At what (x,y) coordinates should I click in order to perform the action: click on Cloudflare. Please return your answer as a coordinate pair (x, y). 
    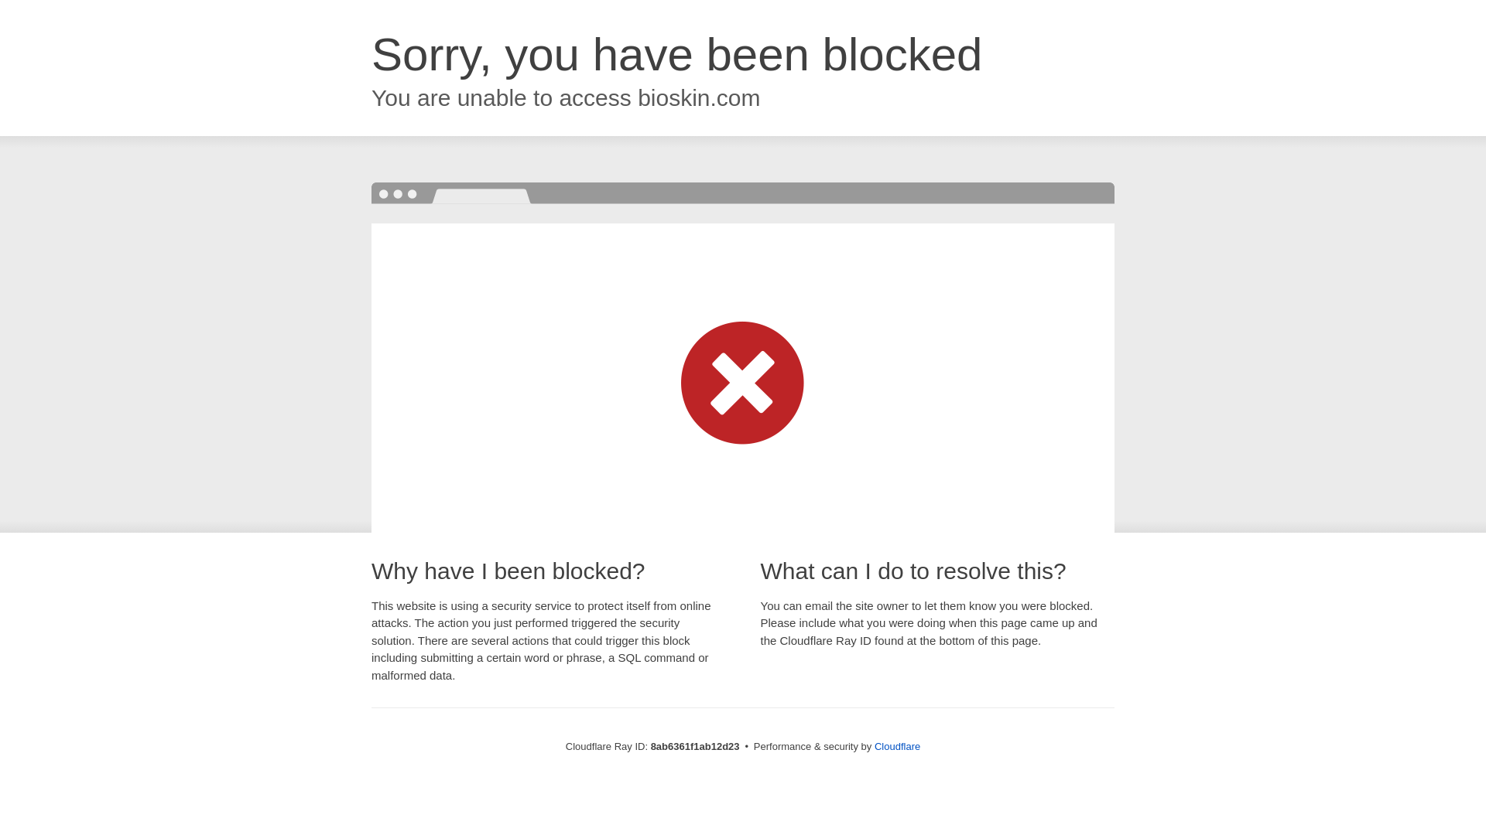
    Looking at the image, I should click on (897, 746).